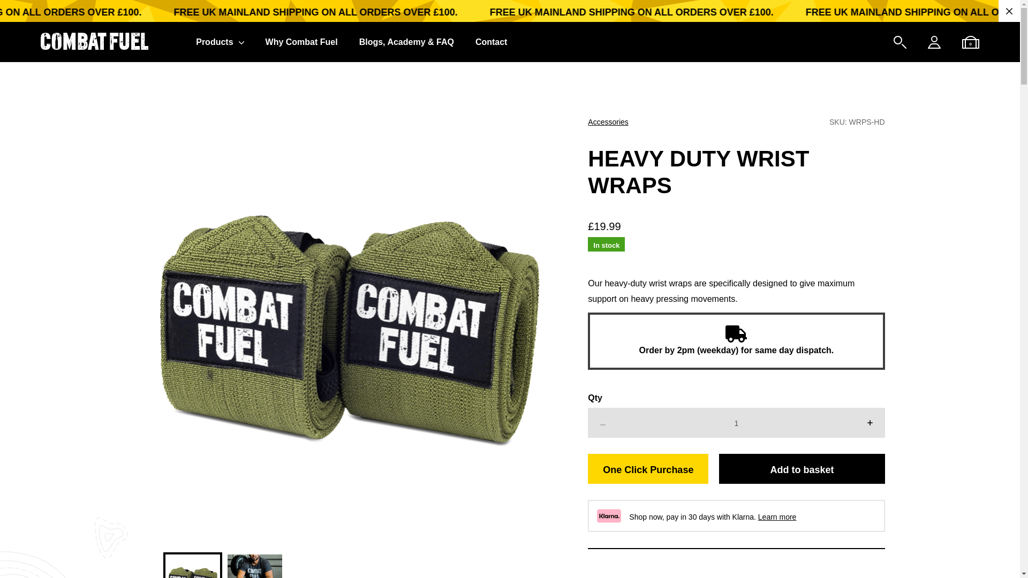 This screenshot has width=1028, height=578. I want to click on Why Combat Fuel, so click(301, 42).